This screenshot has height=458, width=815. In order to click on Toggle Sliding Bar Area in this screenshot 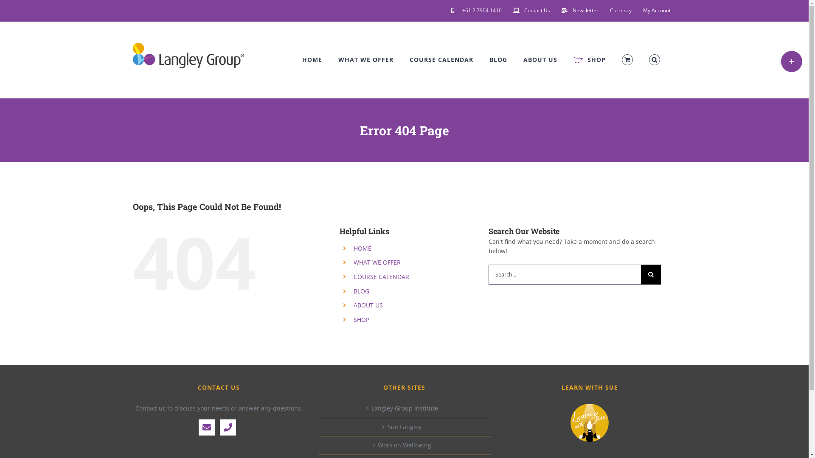, I will do `click(792, 61)`.